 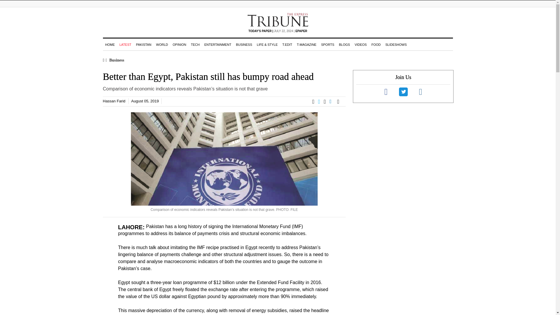 I want to click on OPINION, so click(x=179, y=44).